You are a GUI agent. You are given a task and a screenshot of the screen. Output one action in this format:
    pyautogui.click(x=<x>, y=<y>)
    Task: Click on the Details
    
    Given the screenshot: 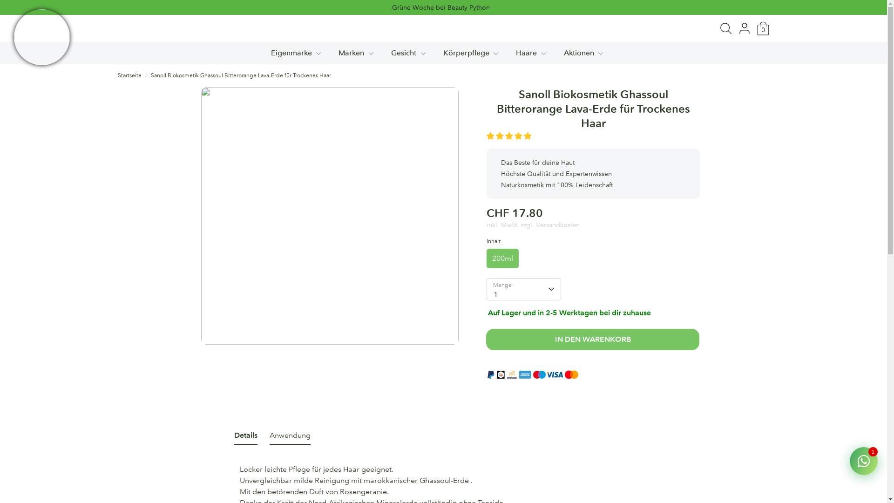 What is the action you would take?
    pyautogui.click(x=245, y=437)
    